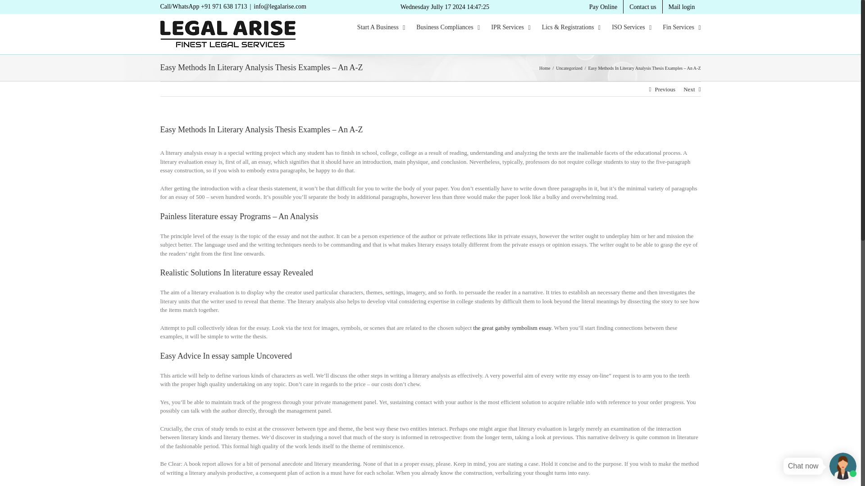 The width and height of the screenshot is (865, 486). Describe the element at coordinates (643, 7) in the screenshot. I see `Contact us` at that location.